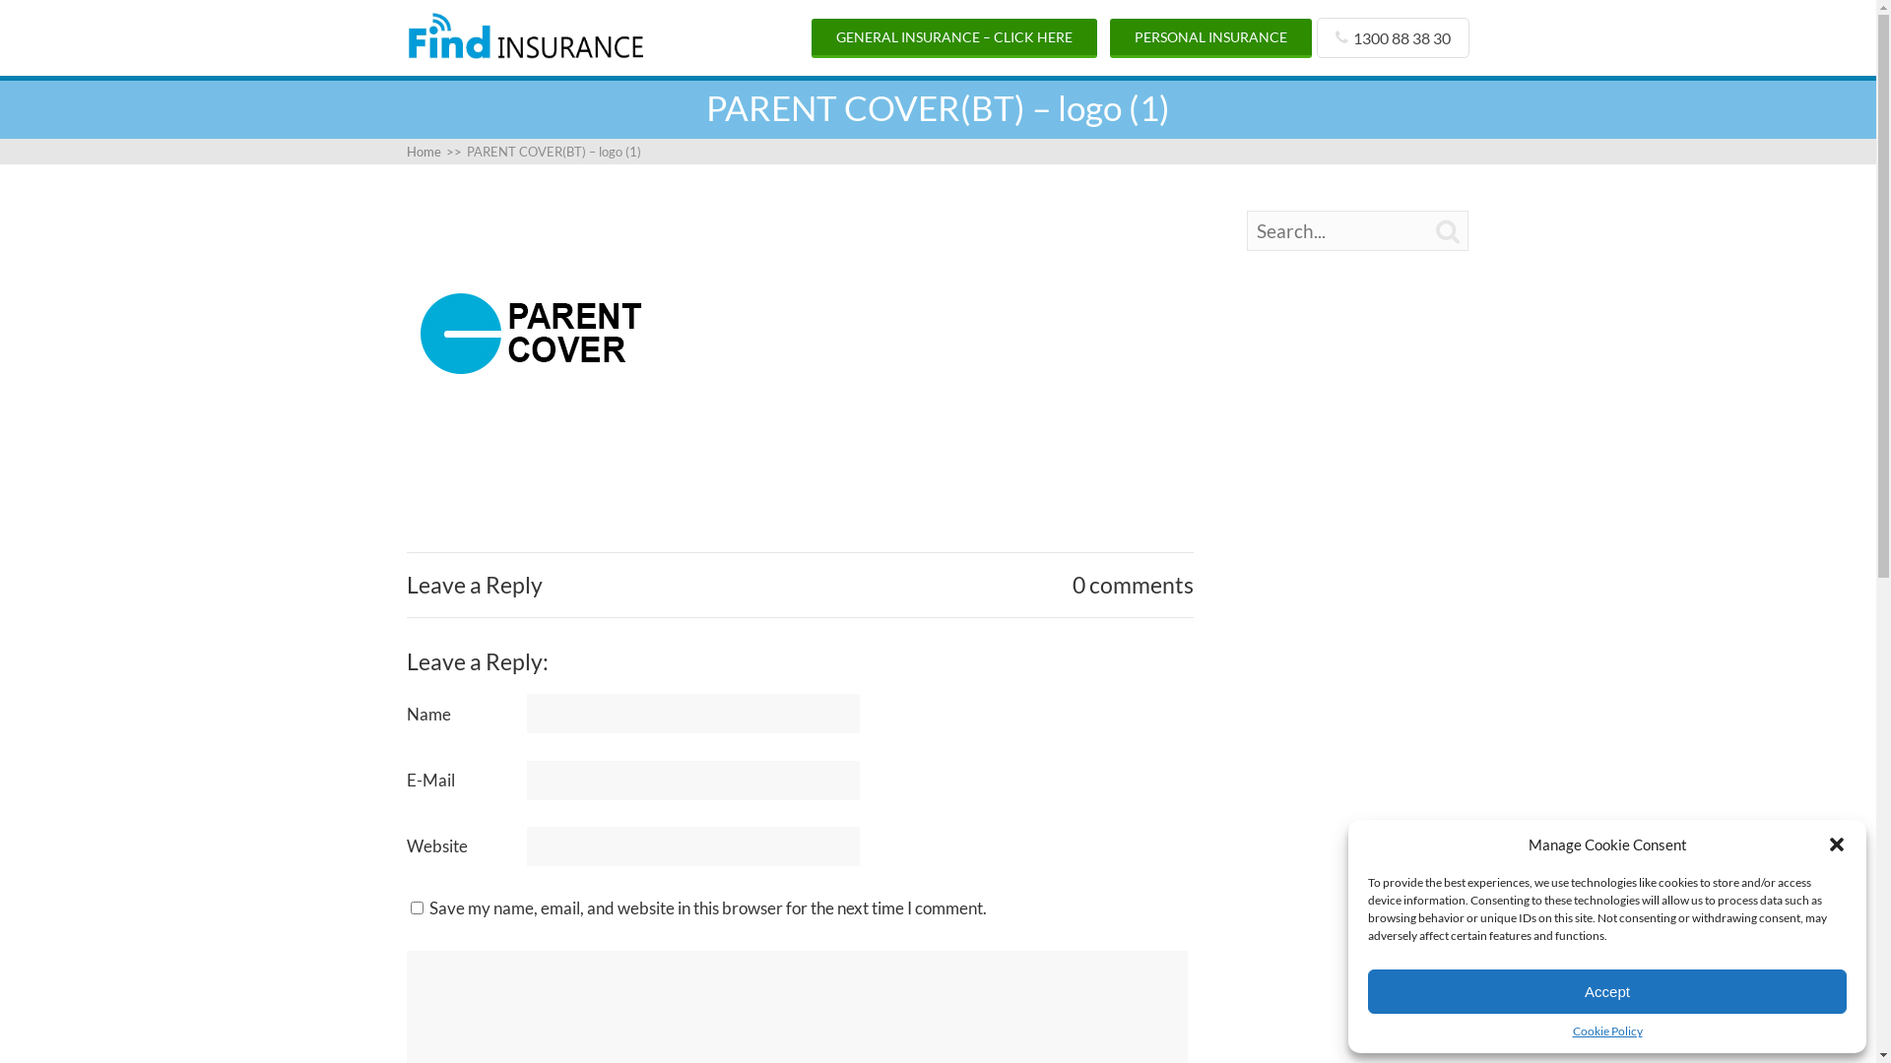  I want to click on Home >>, so click(435, 152).